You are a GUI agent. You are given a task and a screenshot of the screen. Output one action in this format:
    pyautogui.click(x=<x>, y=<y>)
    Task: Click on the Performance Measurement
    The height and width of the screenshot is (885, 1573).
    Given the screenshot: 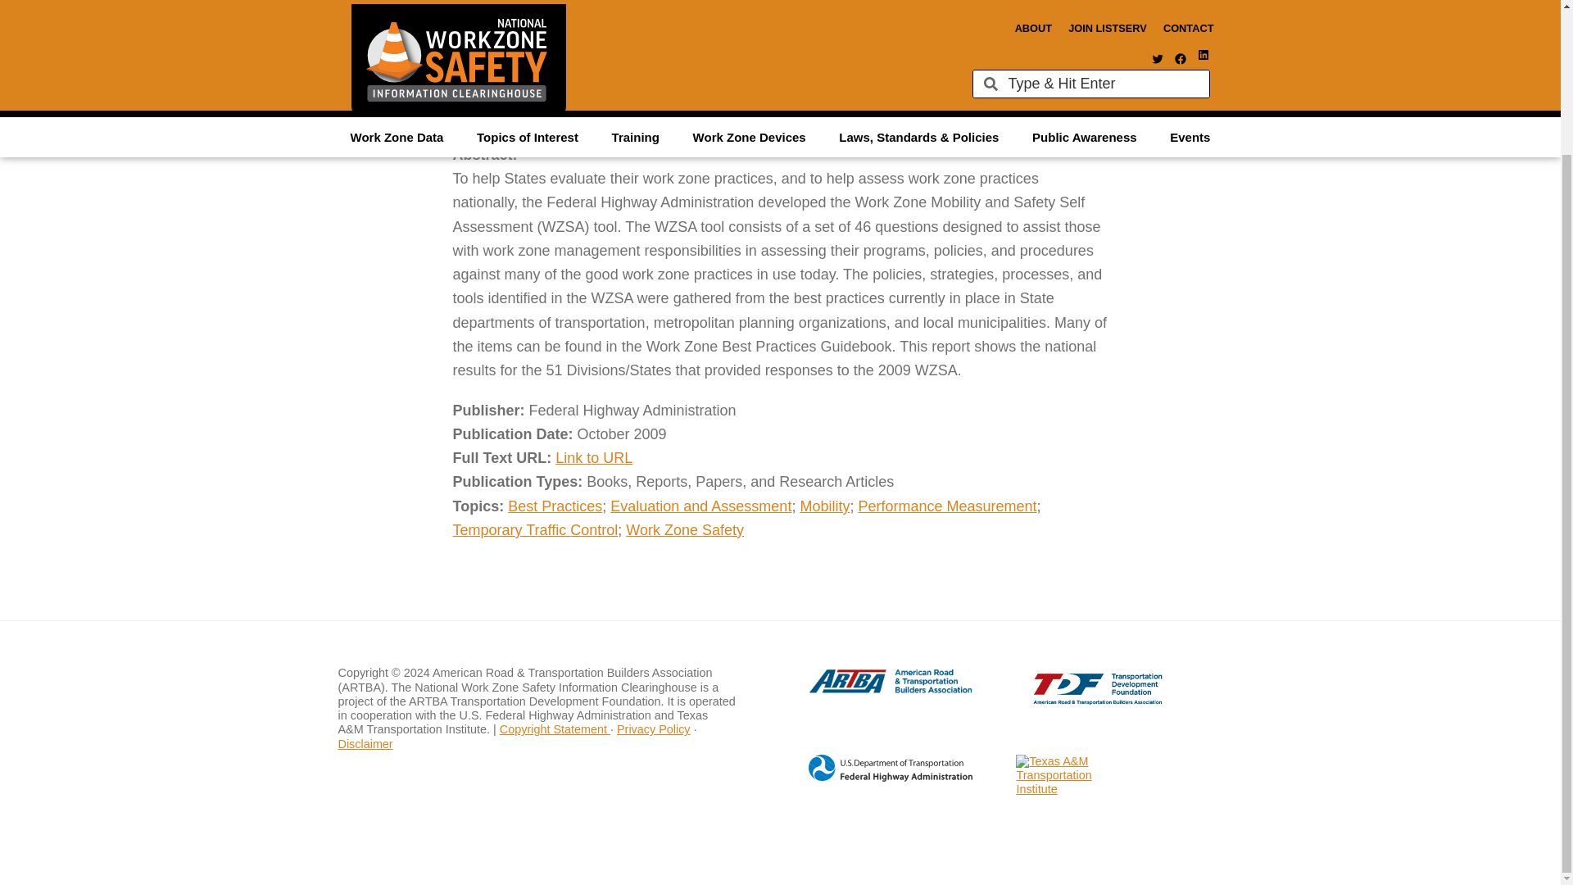 What is the action you would take?
    pyautogui.click(x=947, y=506)
    